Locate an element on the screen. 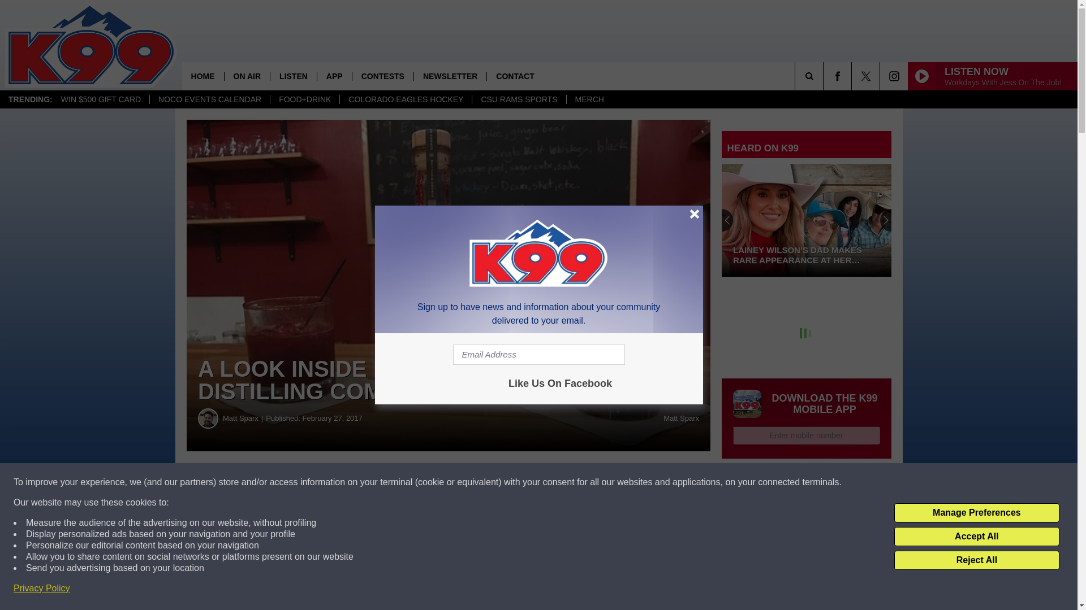 Image resolution: width=1086 pixels, height=610 pixels. CONTACT is located at coordinates (515, 76).